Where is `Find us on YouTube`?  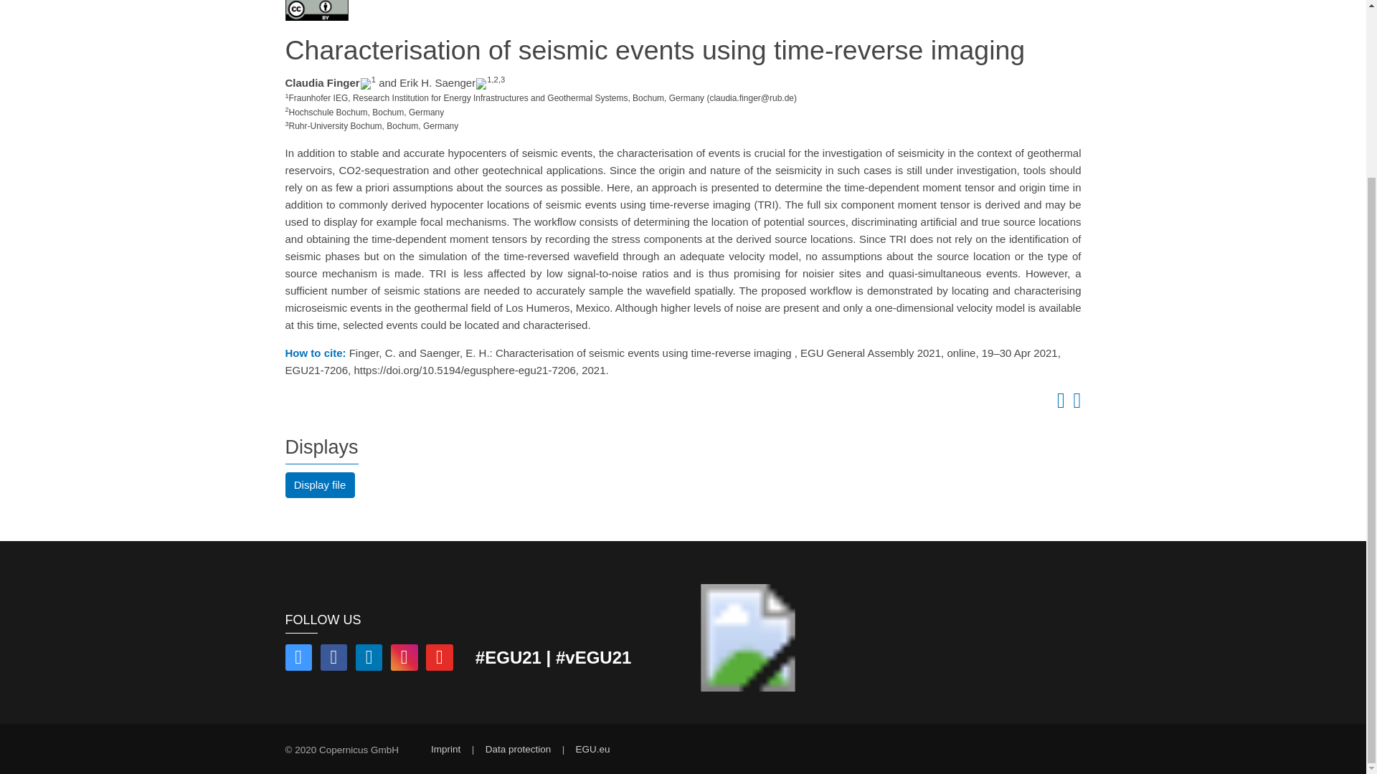
Find us on YouTube is located at coordinates (439, 659).